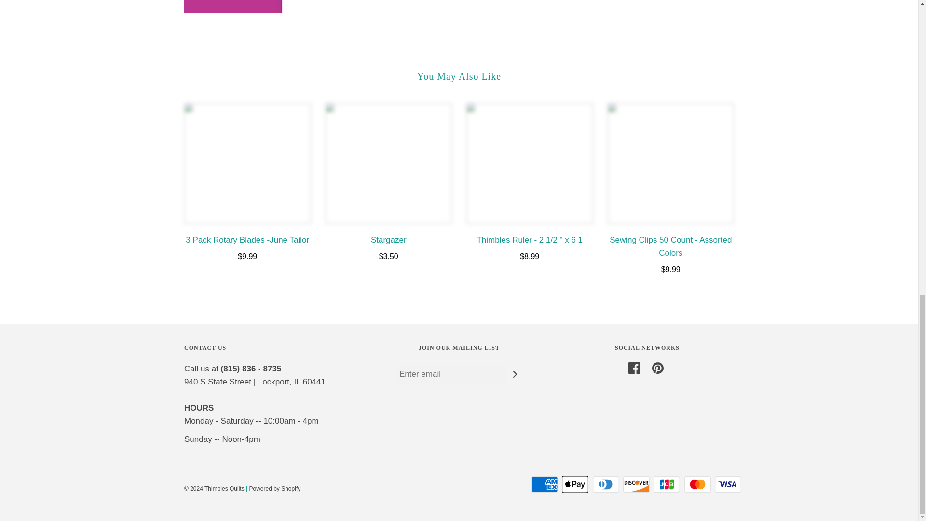 The height and width of the screenshot is (521, 926). What do you see at coordinates (667, 484) in the screenshot?
I see `JCB` at bounding box center [667, 484].